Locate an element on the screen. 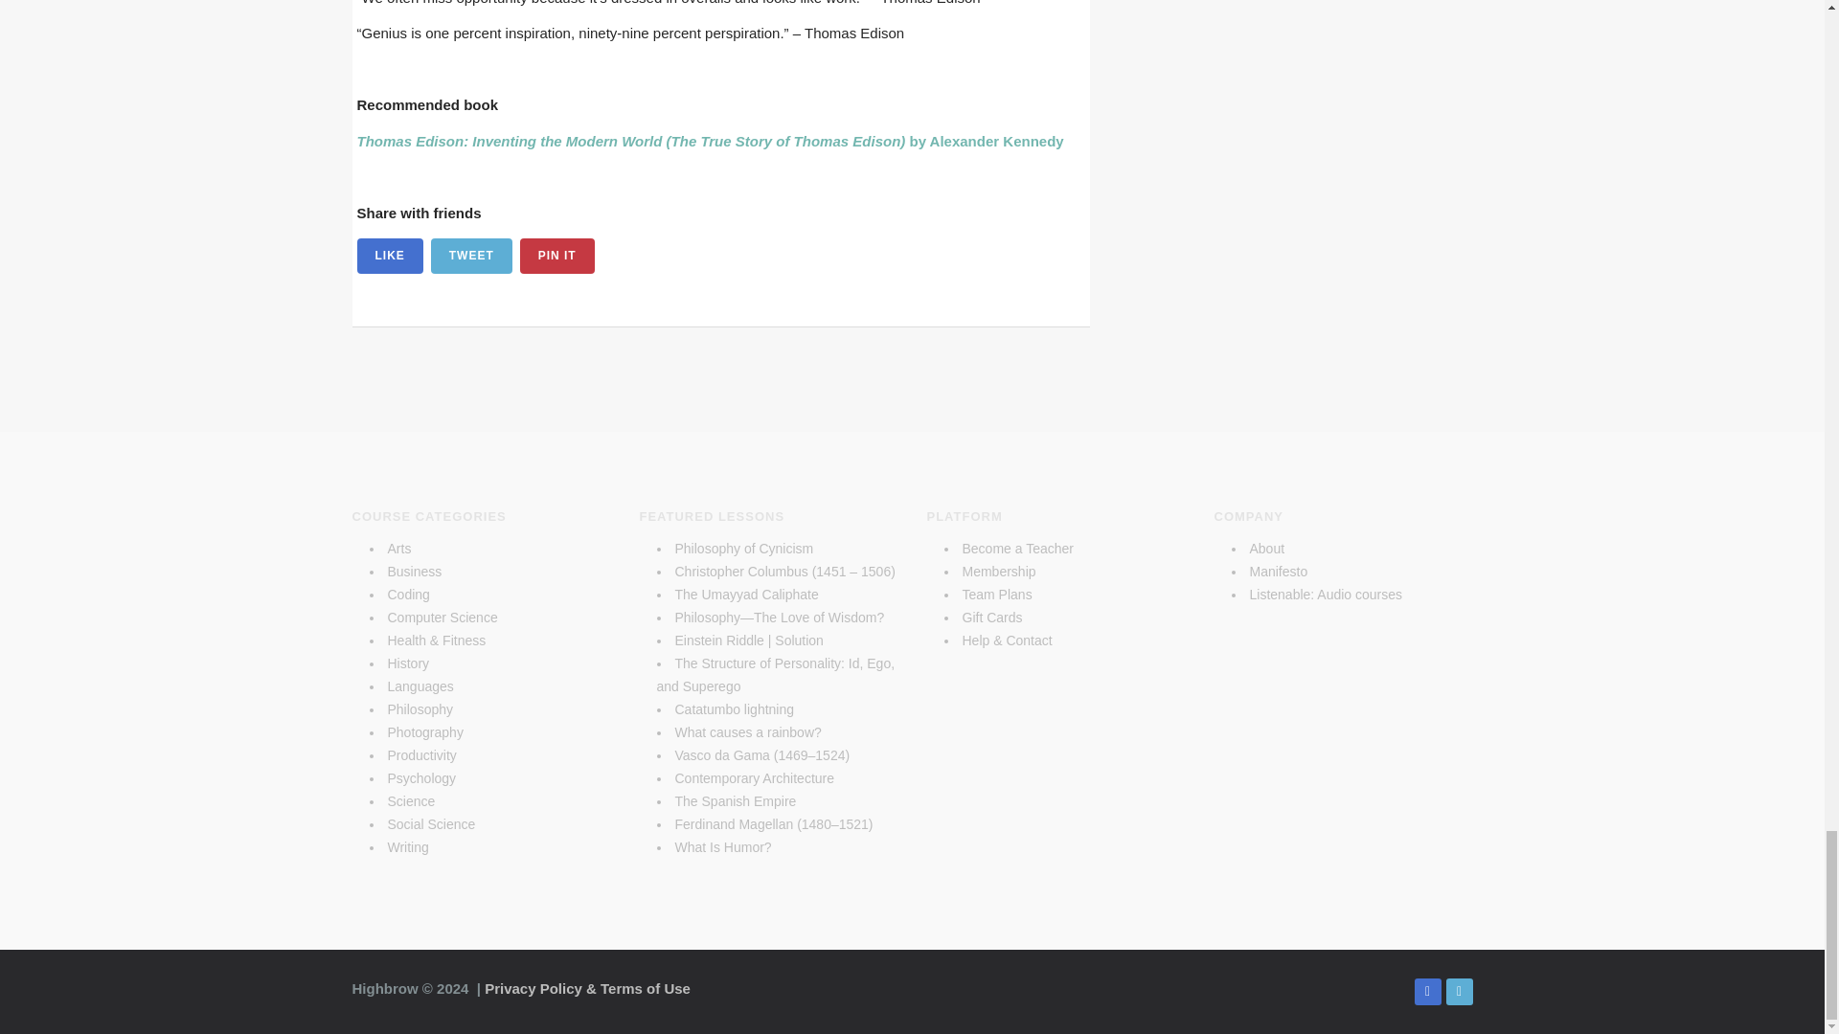 This screenshot has width=1839, height=1034. TWEET is located at coordinates (471, 257).